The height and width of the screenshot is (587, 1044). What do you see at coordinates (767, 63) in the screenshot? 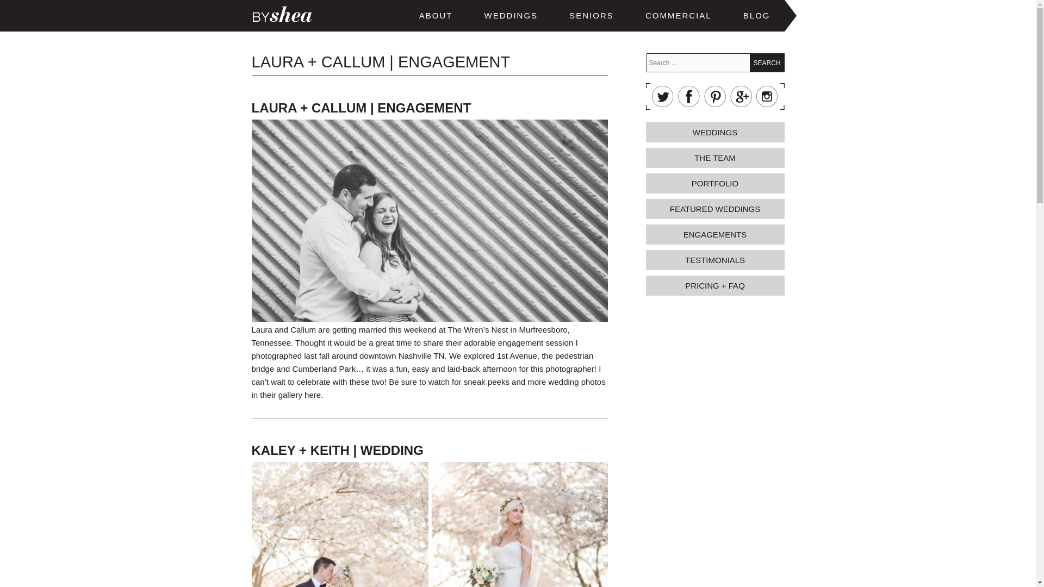
I see `Search` at bounding box center [767, 63].